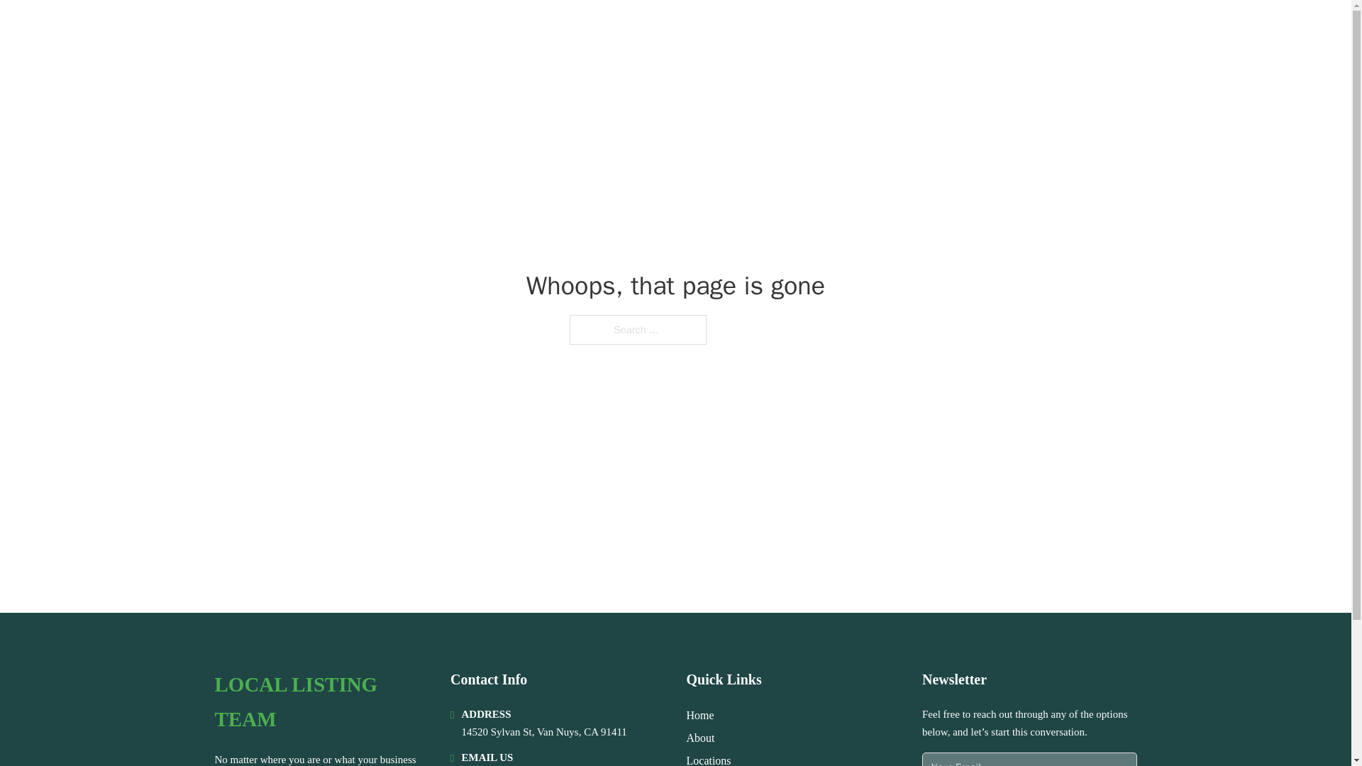  What do you see at coordinates (701, 738) in the screenshot?
I see `About` at bounding box center [701, 738].